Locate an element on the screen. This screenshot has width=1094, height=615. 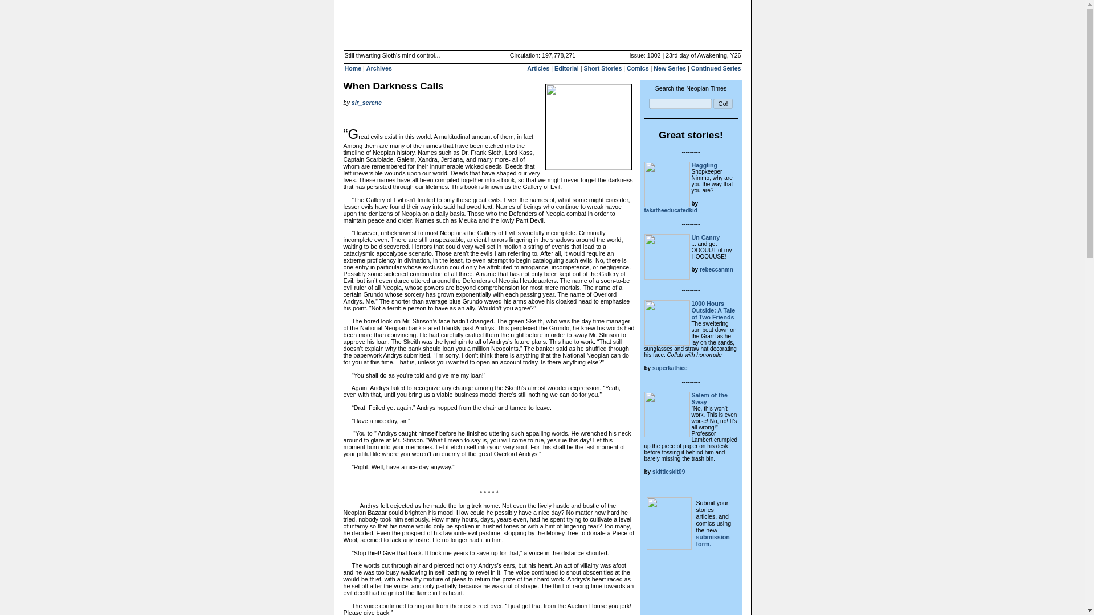
takatheeducatedkid is located at coordinates (670, 210).